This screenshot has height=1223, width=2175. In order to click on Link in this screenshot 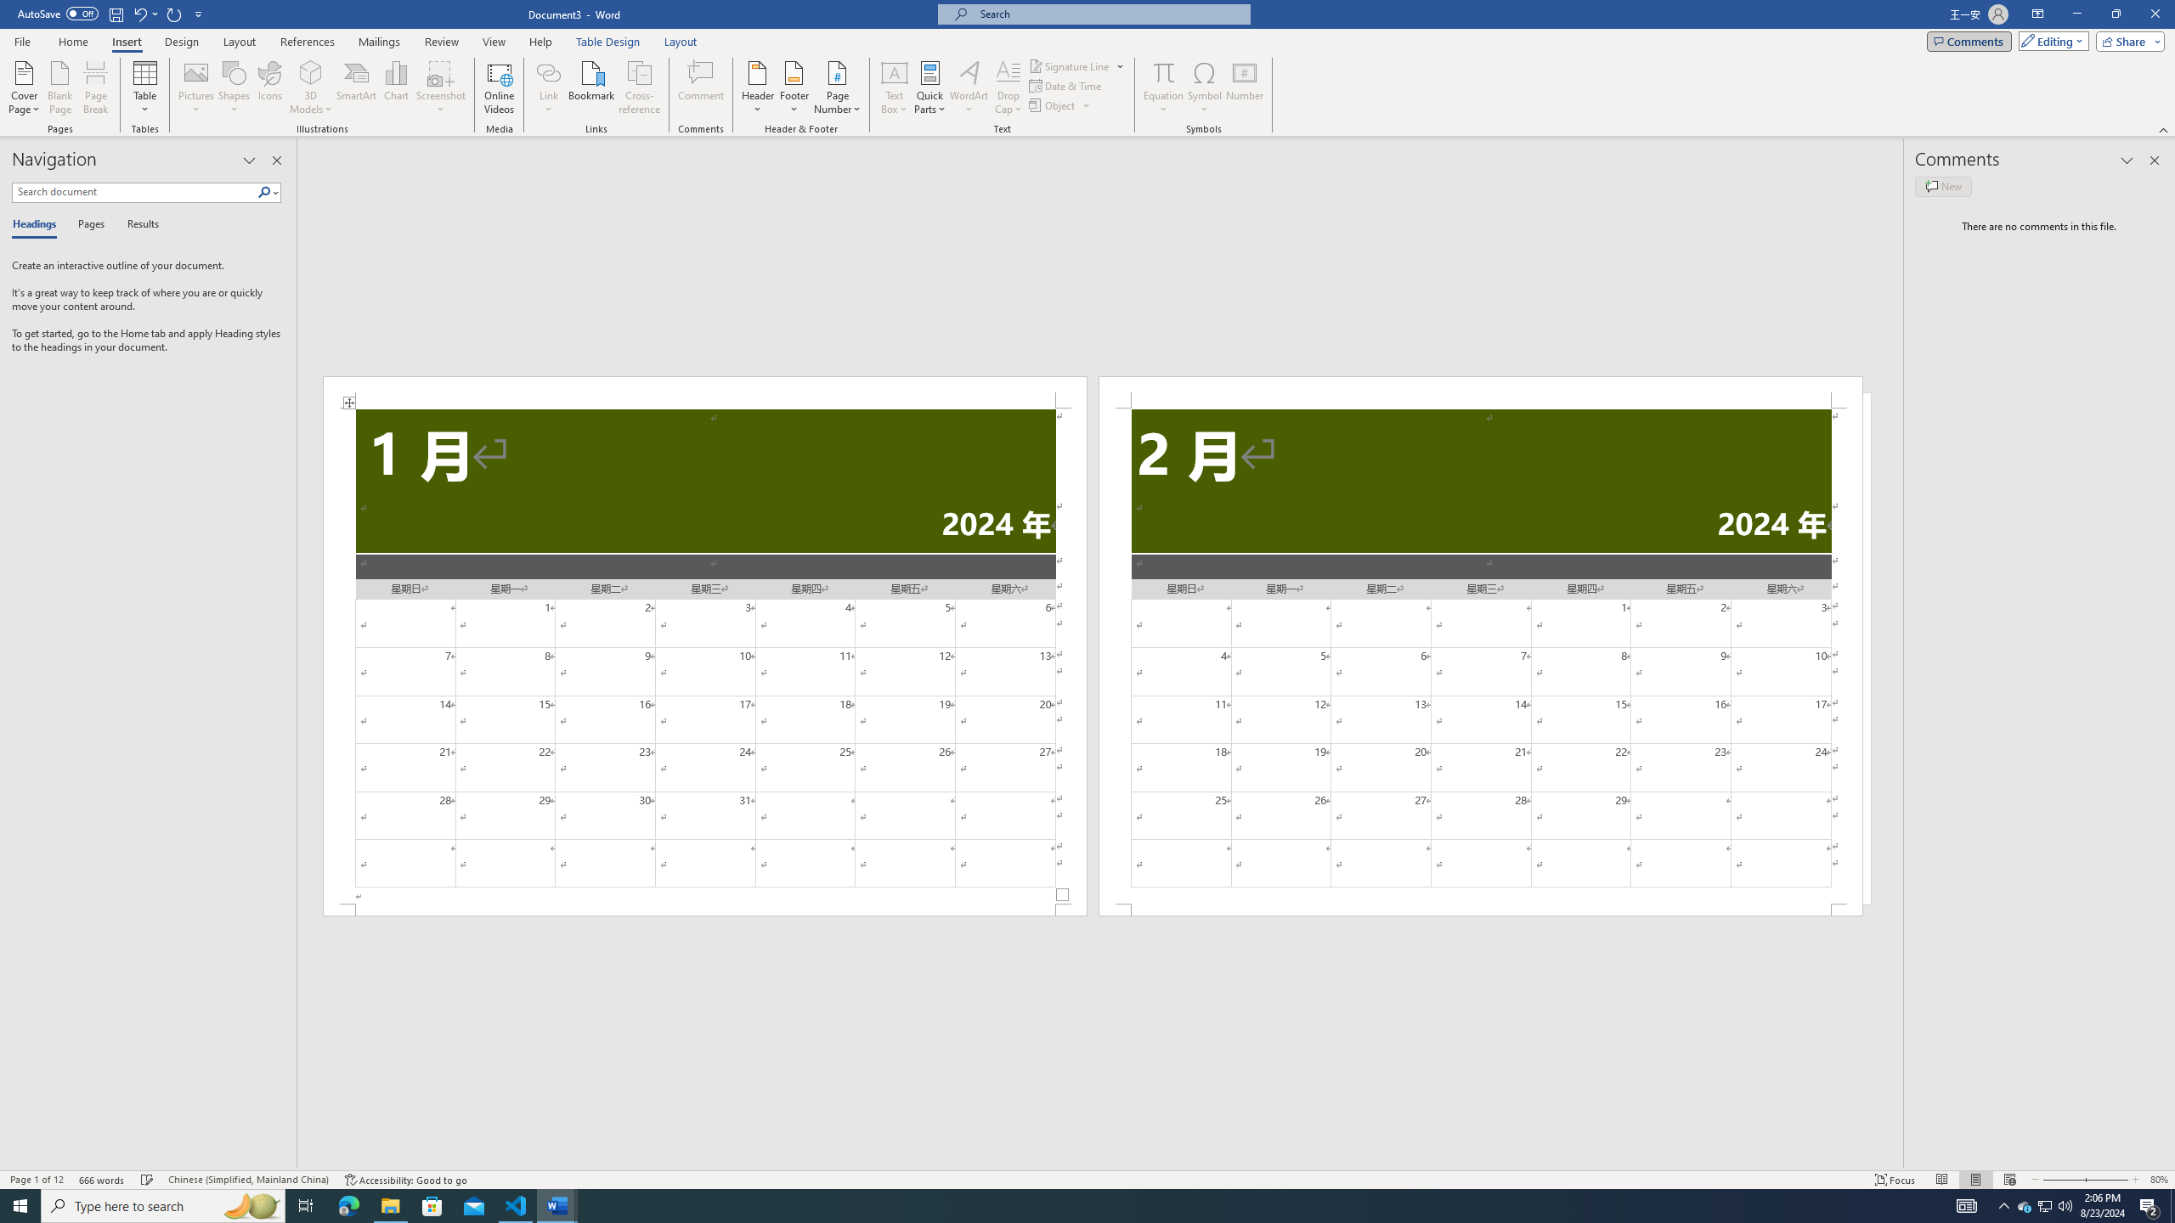, I will do `click(549, 87)`.